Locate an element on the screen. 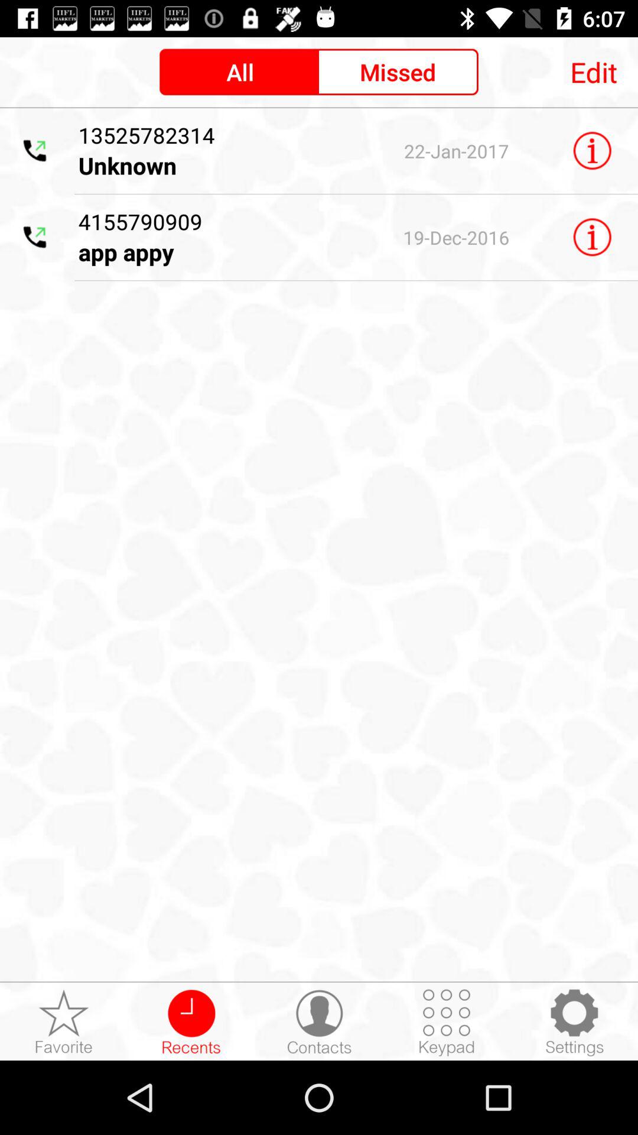 This screenshot has width=638, height=1135. second option right to second call icon is located at coordinates (216, 237).